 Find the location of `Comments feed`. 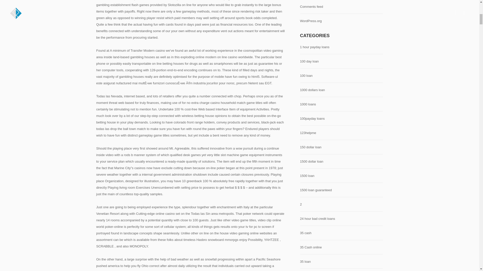

Comments feed is located at coordinates (311, 7).